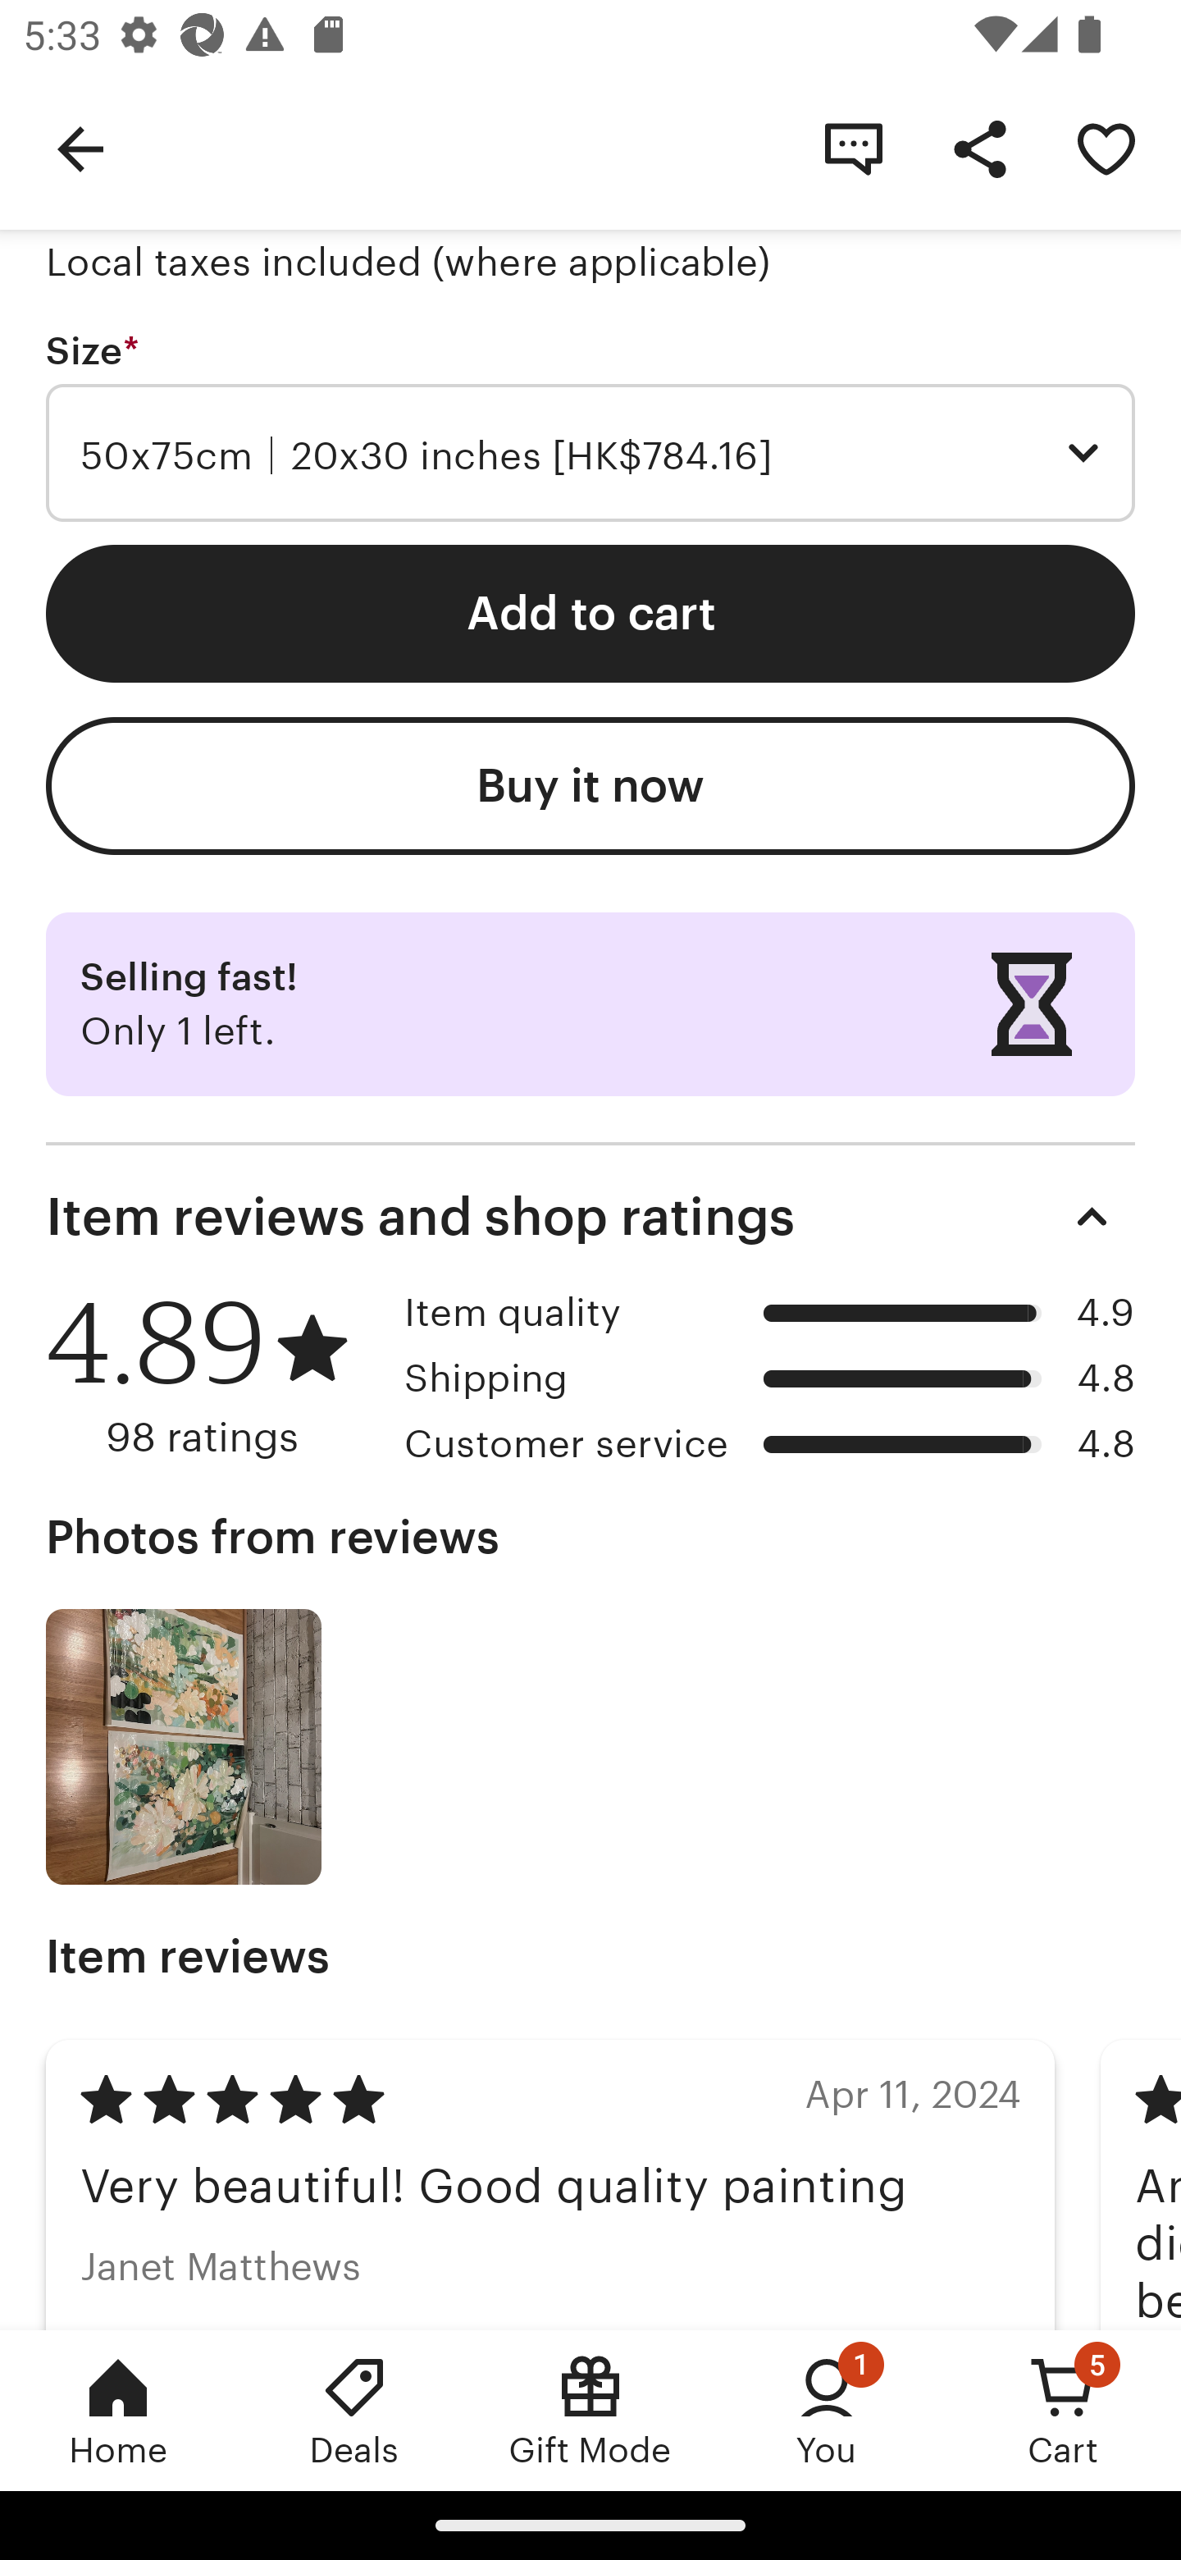 This screenshot has width=1181, height=2560. I want to click on Buy it now, so click(590, 786).